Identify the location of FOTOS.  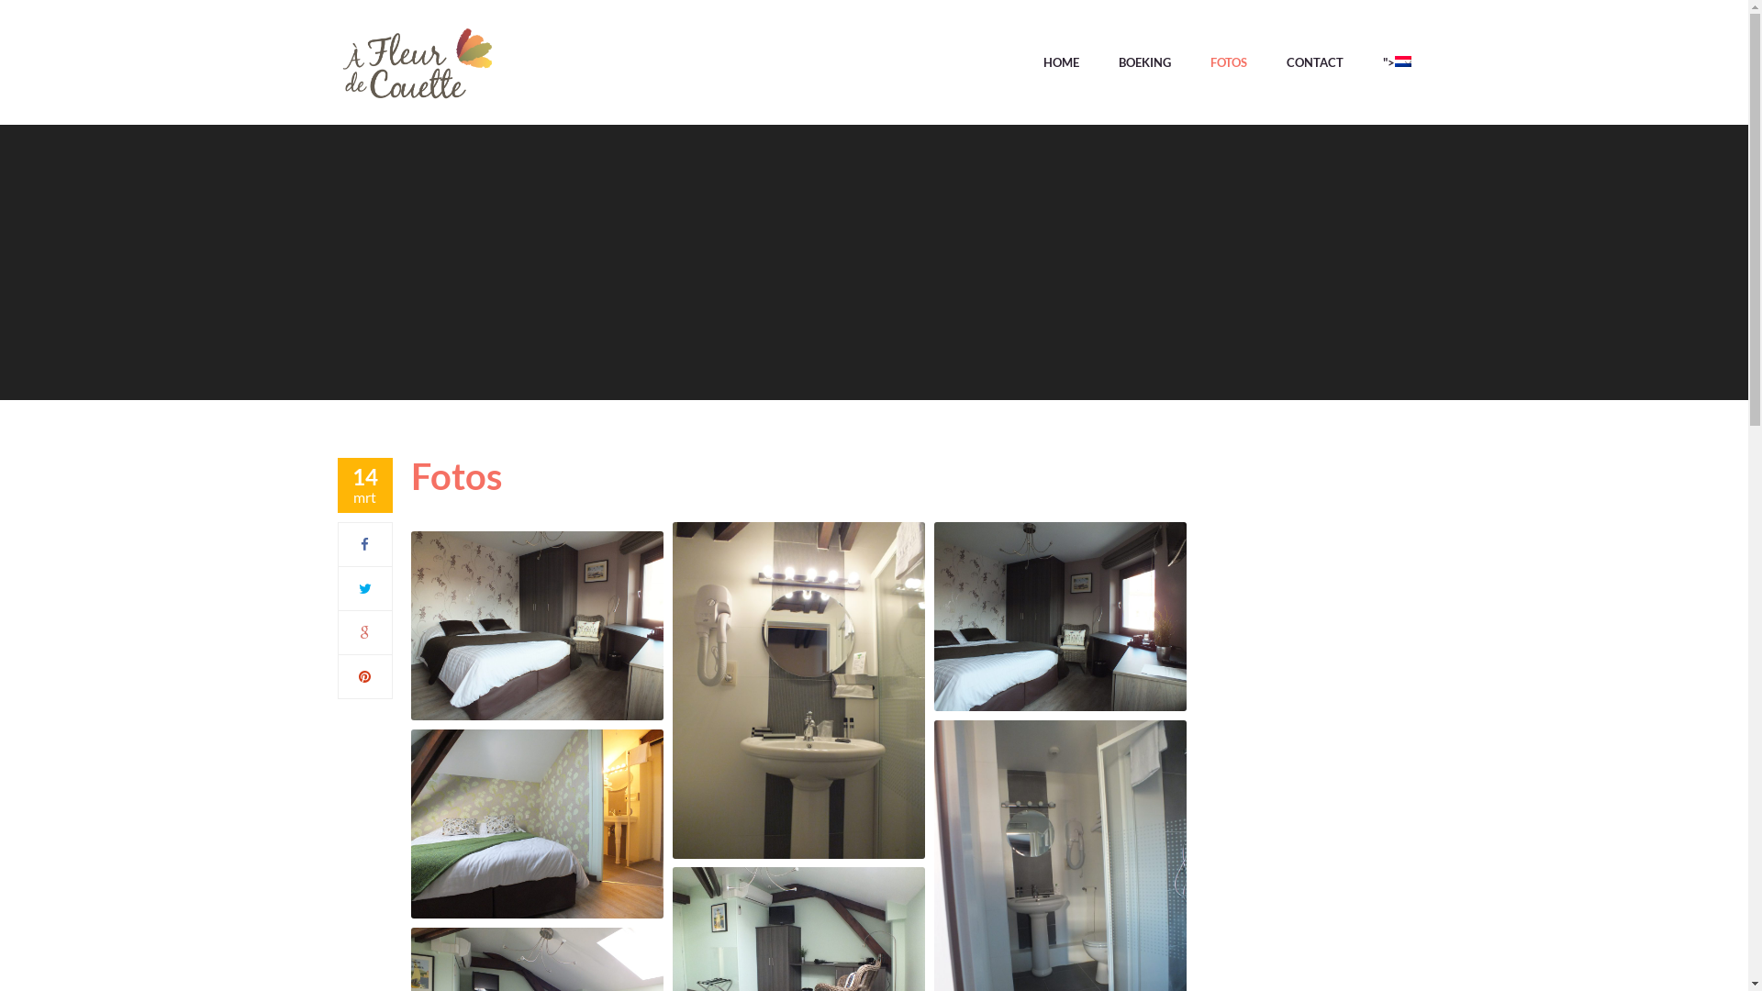
(1228, 67).